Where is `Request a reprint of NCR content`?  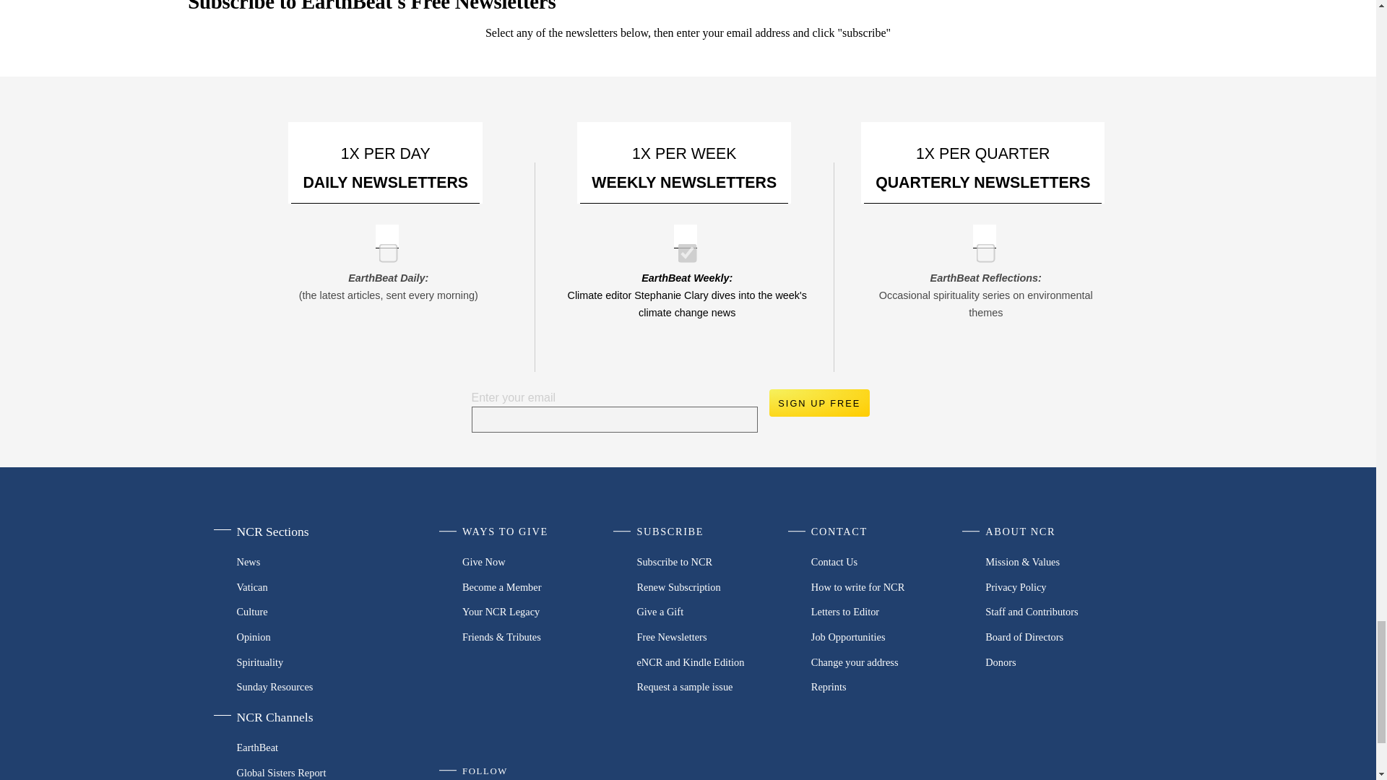 Request a reprint of NCR content is located at coordinates (889, 687).